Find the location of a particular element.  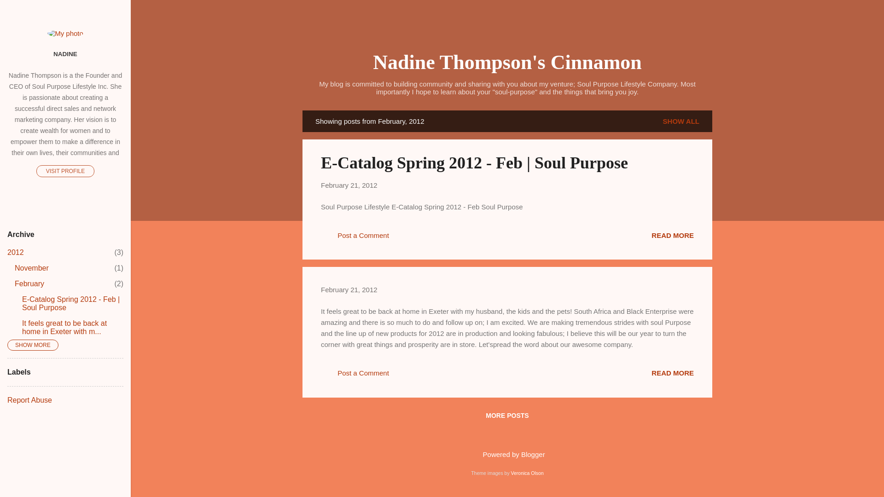

READ MORE is located at coordinates (349, 290).